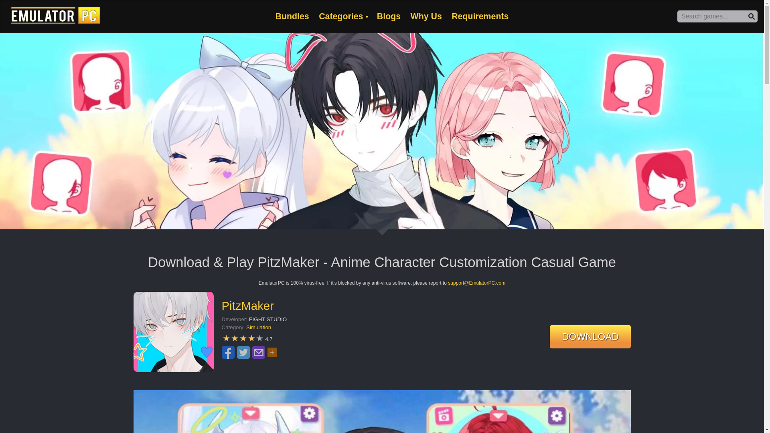 The width and height of the screenshot is (770, 433). What do you see at coordinates (243, 352) in the screenshot?
I see `Twitter` at bounding box center [243, 352].